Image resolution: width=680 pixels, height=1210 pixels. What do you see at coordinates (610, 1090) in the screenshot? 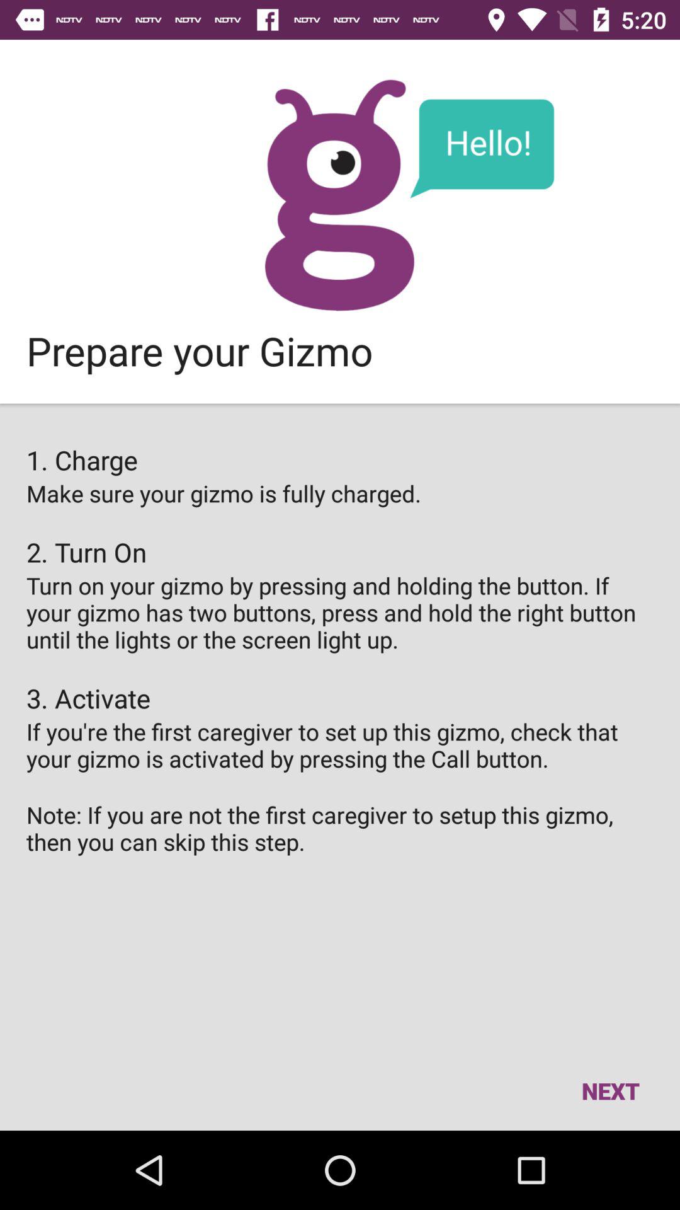
I see `turn on item below the note if you item` at bounding box center [610, 1090].